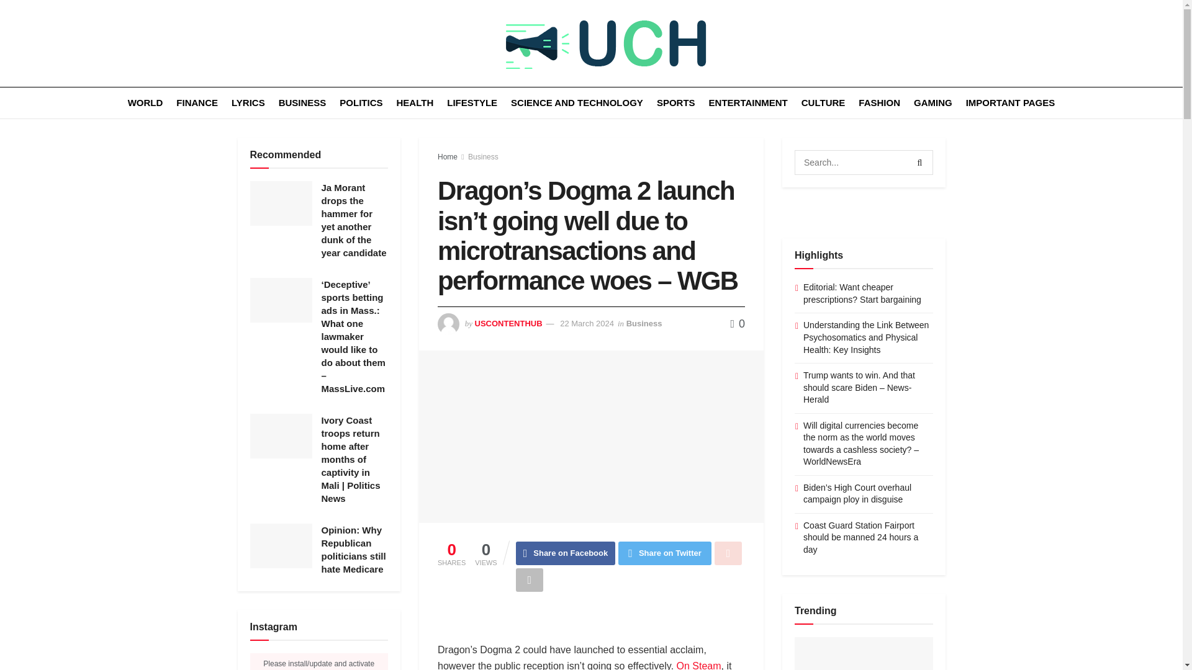  I want to click on WORLD, so click(145, 103).